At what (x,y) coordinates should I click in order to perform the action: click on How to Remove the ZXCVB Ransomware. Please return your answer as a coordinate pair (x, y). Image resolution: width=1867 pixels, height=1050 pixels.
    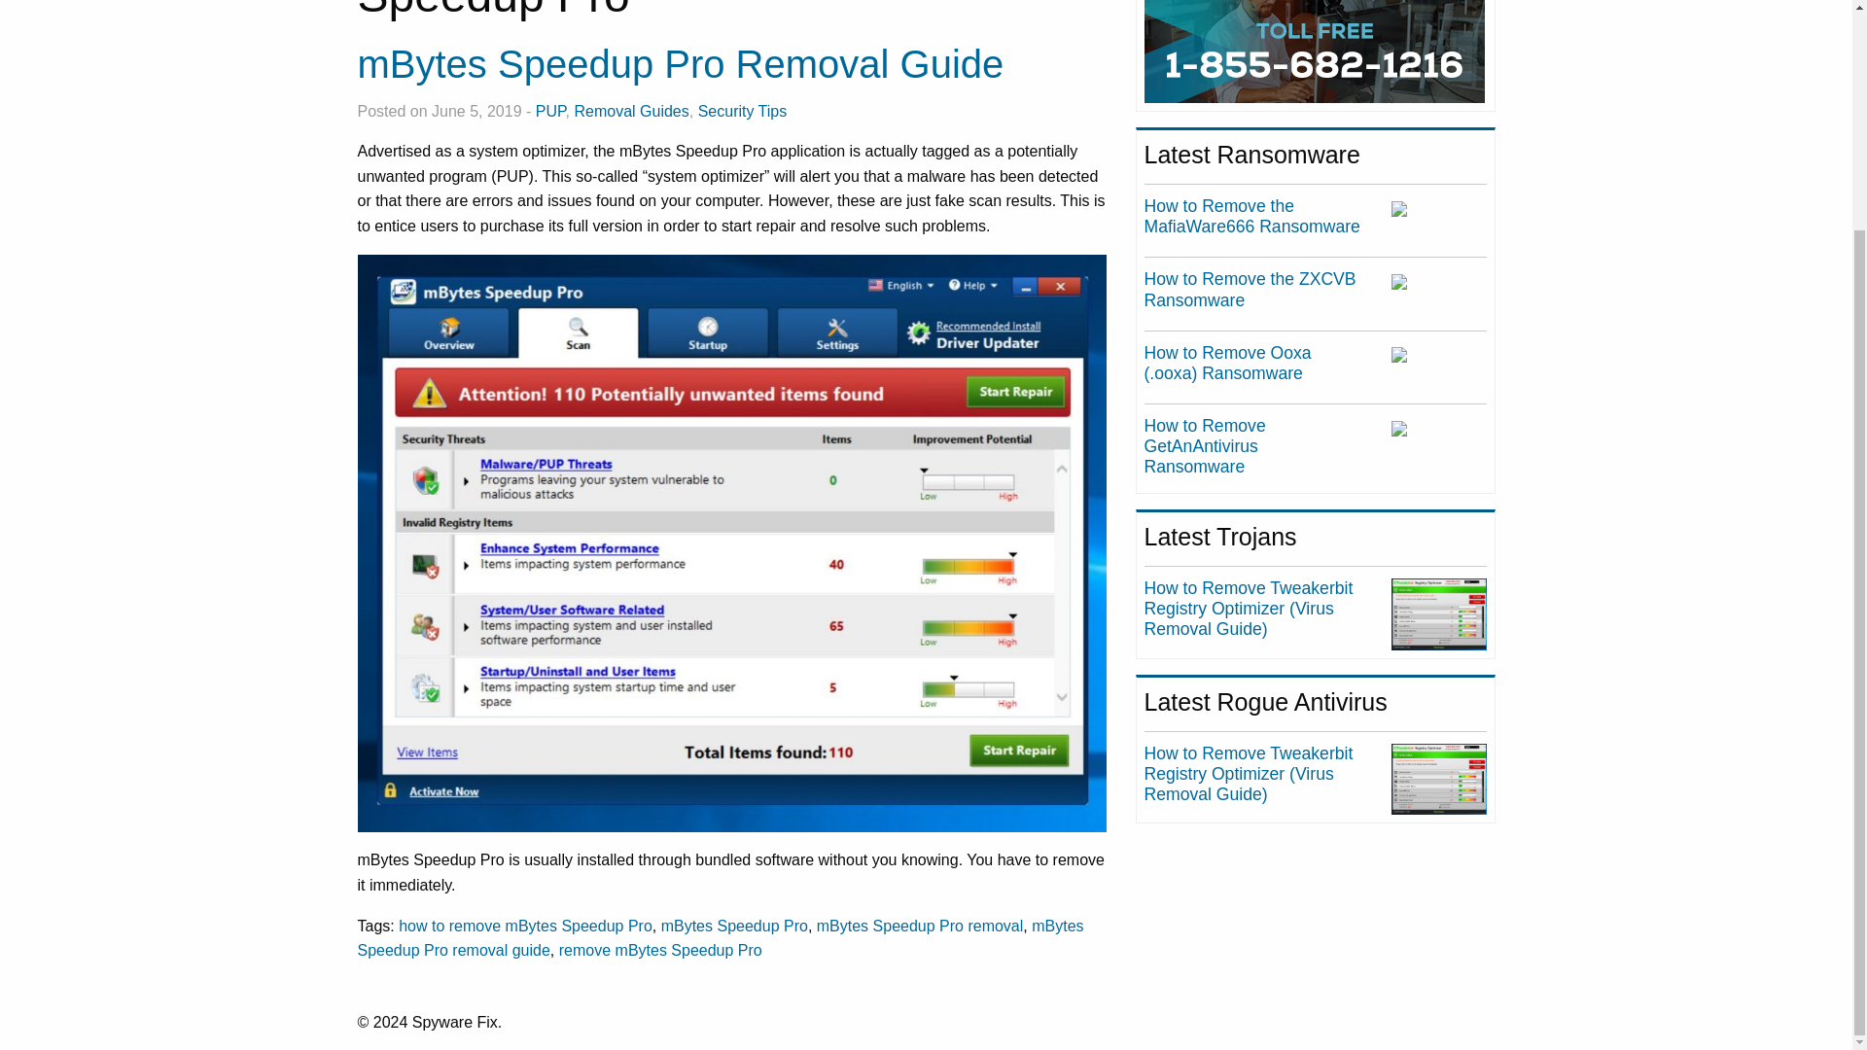
    Looking at the image, I should click on (1251, 288).